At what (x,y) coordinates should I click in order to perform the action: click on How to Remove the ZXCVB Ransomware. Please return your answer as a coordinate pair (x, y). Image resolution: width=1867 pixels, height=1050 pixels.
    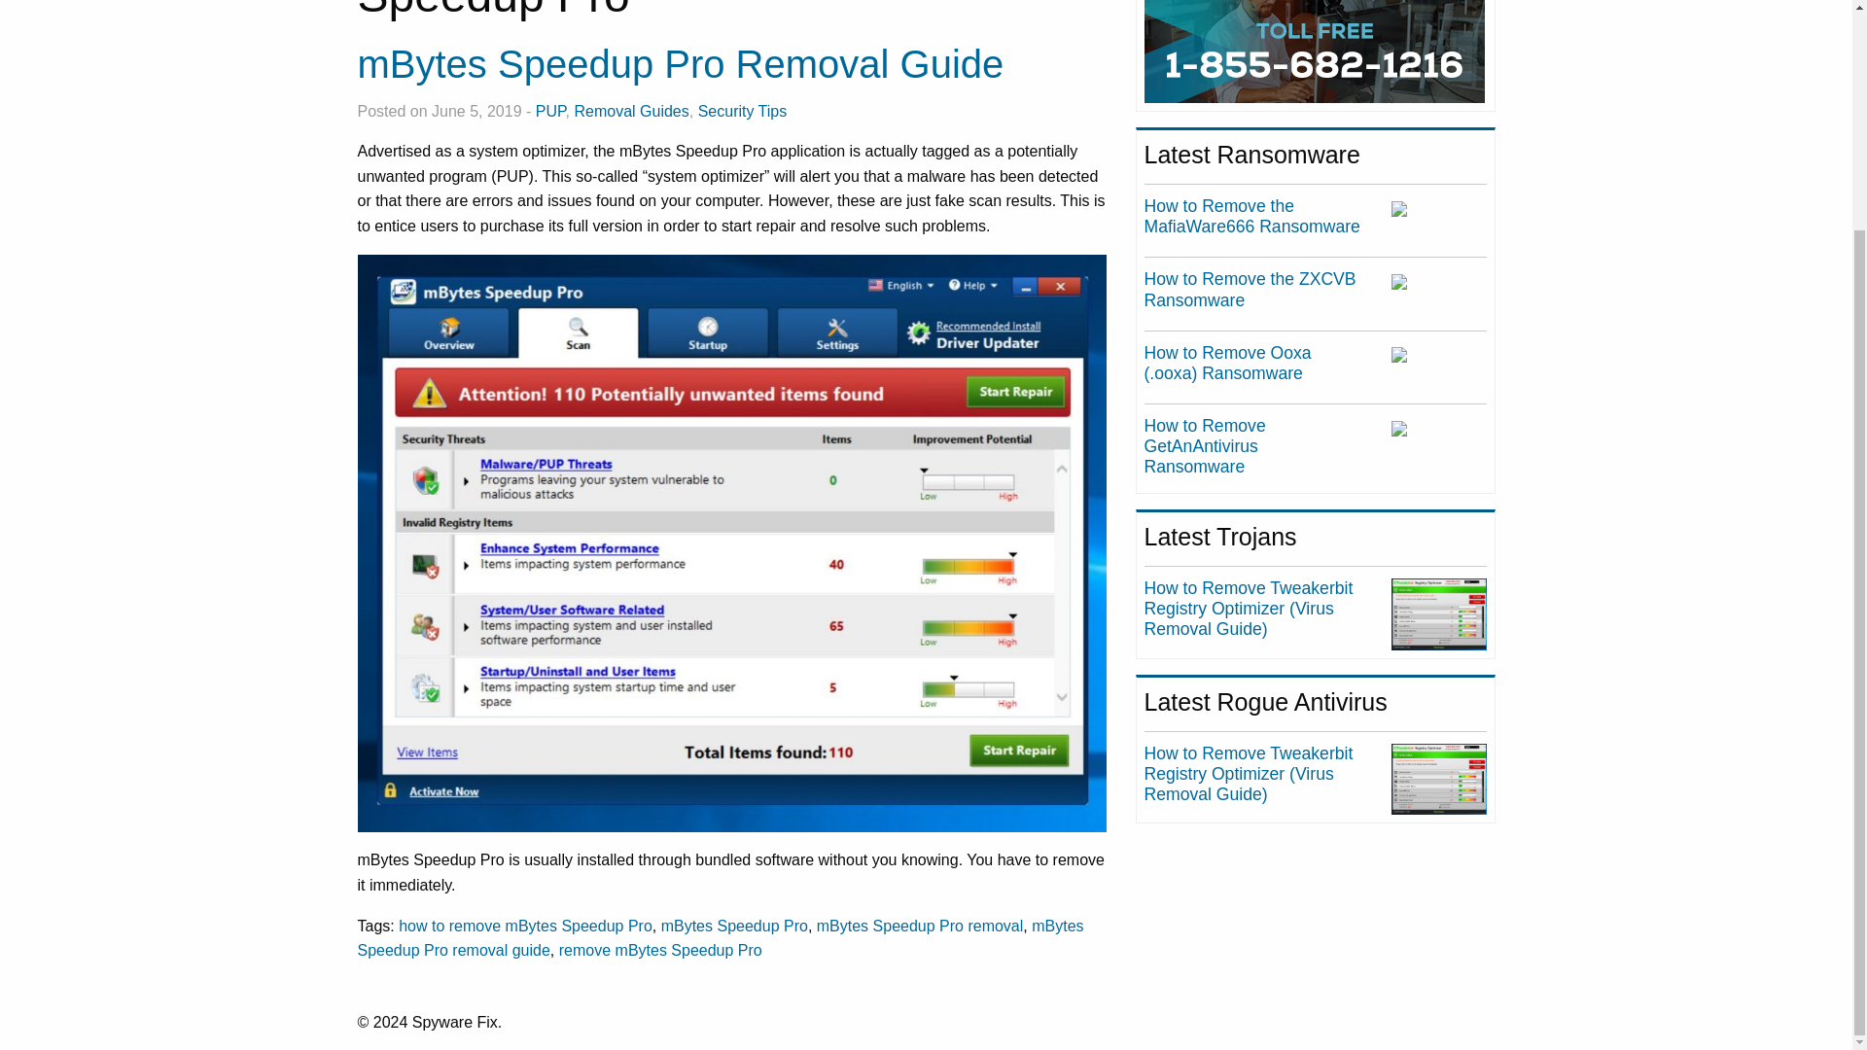
    Looking at the image, I should click on (1251, 288).